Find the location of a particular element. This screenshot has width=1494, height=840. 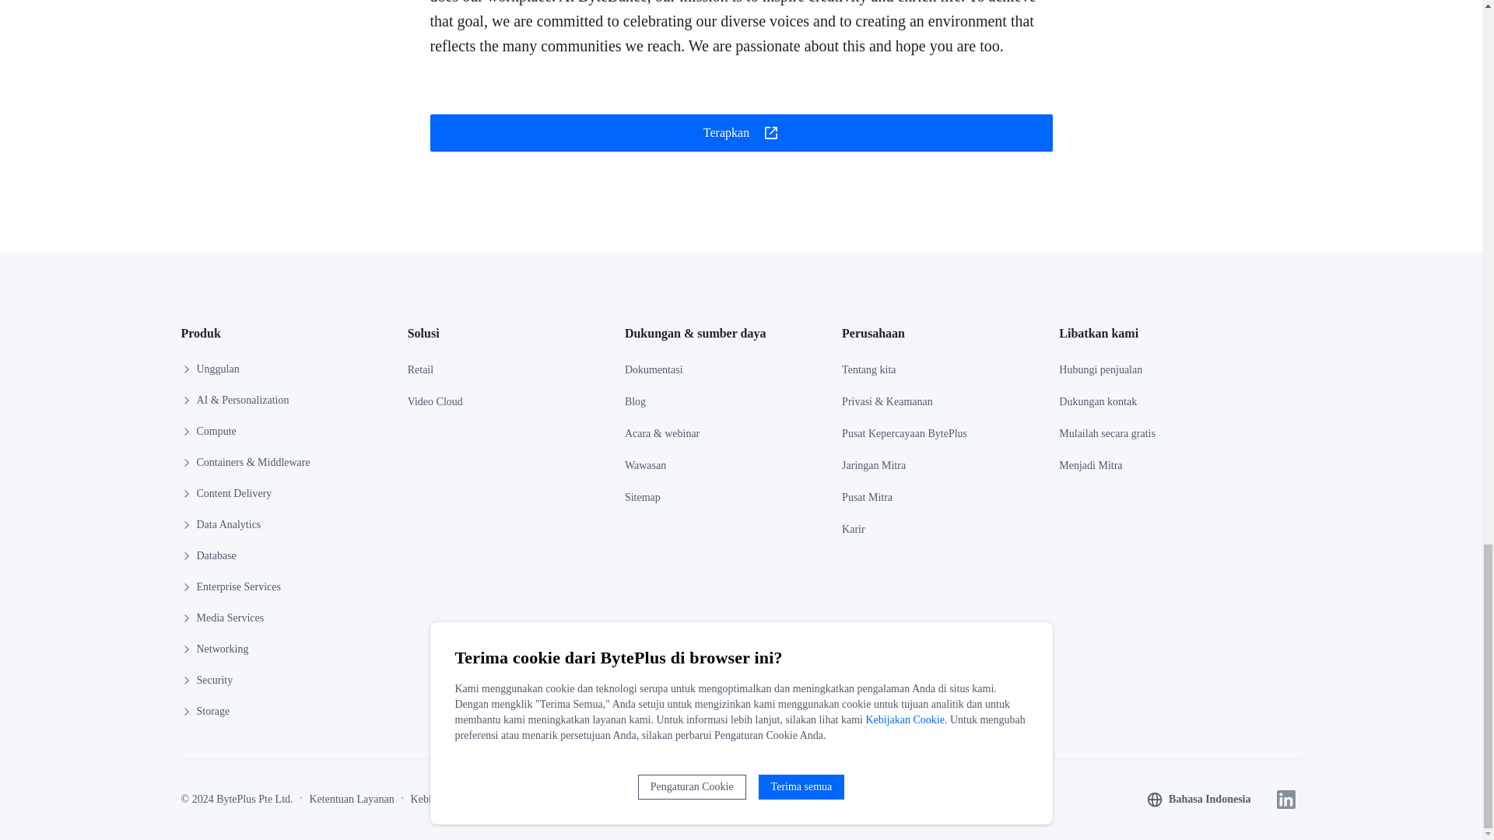

Terapkan is located at coordinates (741, 135).